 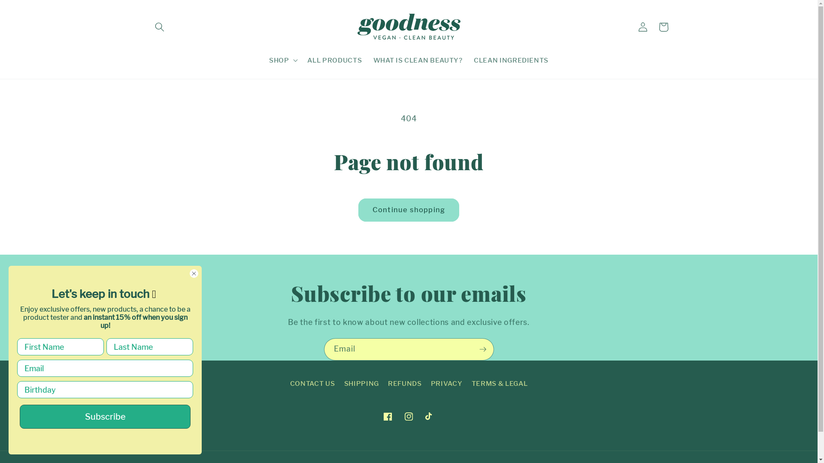 What do you see at coordinates (500, 384) in the screenshot?
I see `TERMS & LEGAL` at bounding box center [500, 384].